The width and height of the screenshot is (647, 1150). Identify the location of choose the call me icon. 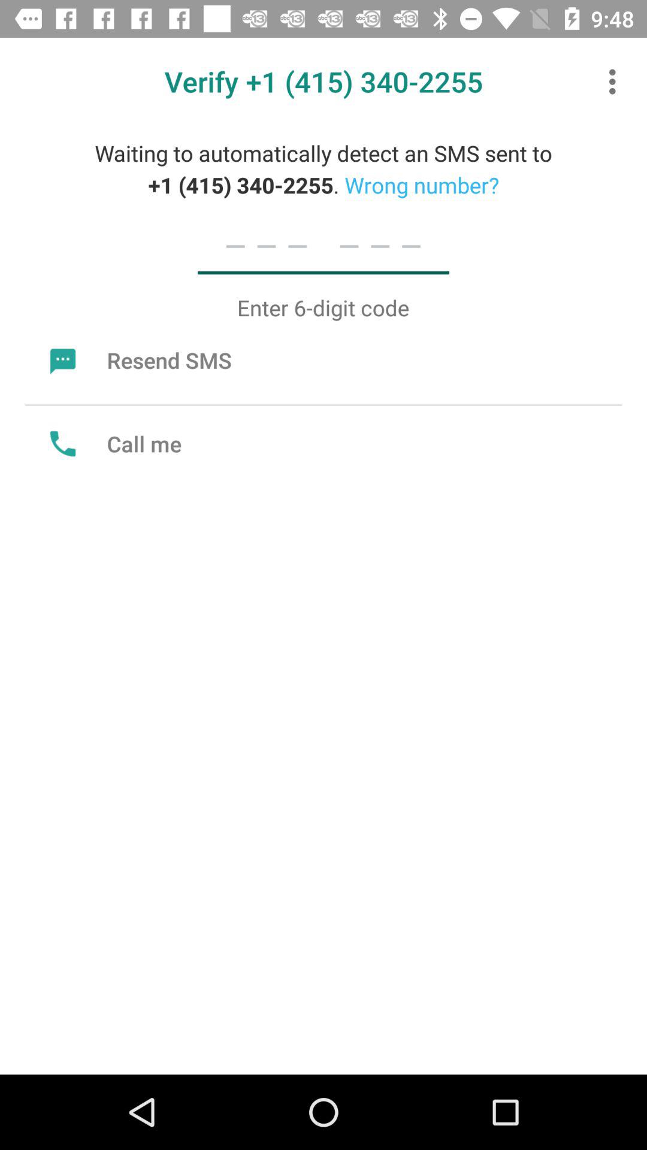
(113, 443).